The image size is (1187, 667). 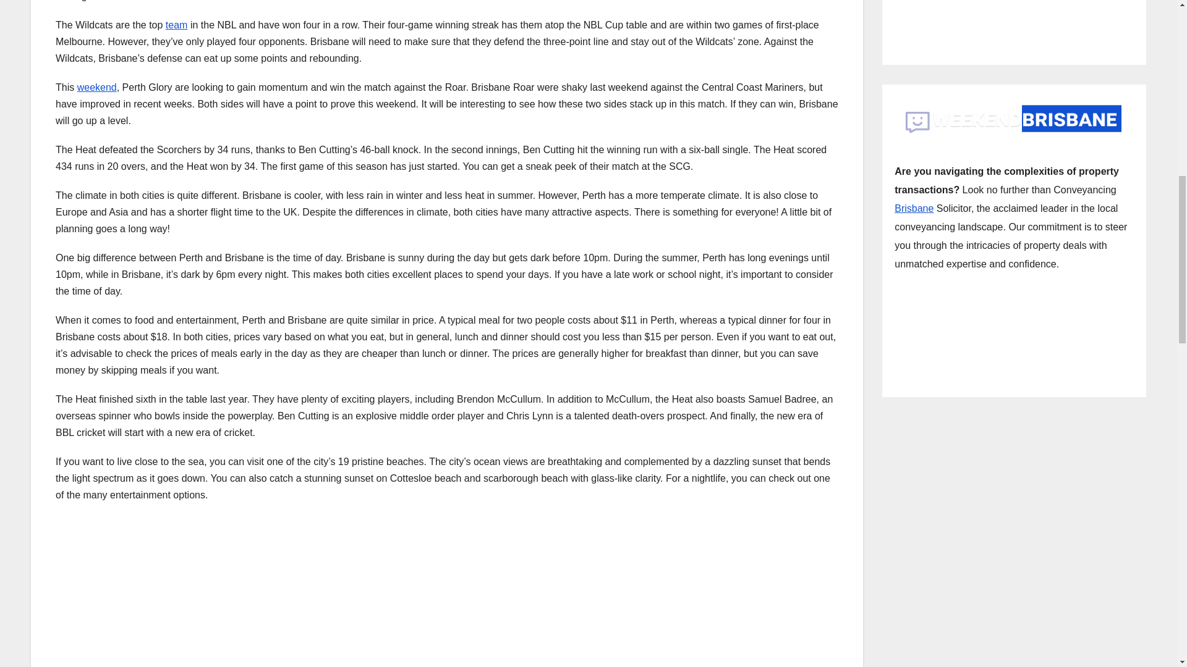 I want to click on weekend, so click(x=96, y=87).